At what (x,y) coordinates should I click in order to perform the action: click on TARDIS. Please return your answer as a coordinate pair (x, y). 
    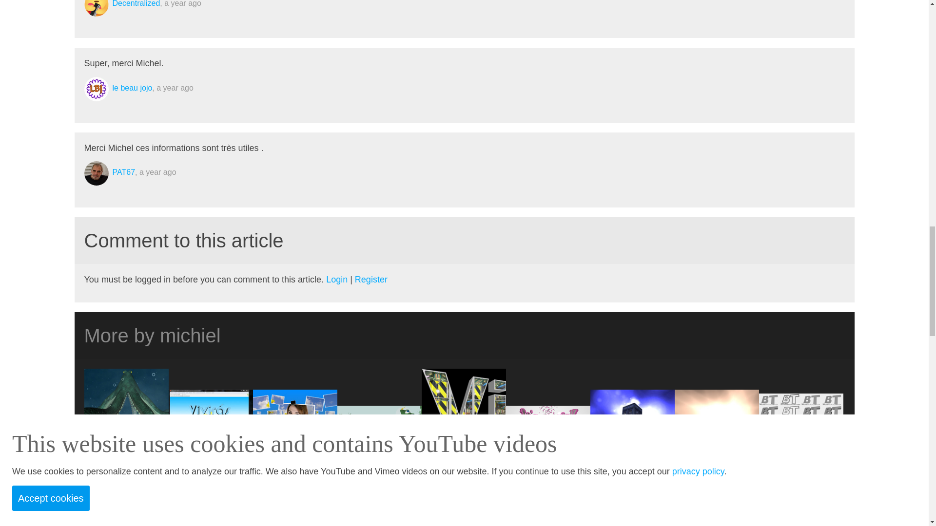
    Looking at the image, I should click on (632, 446).